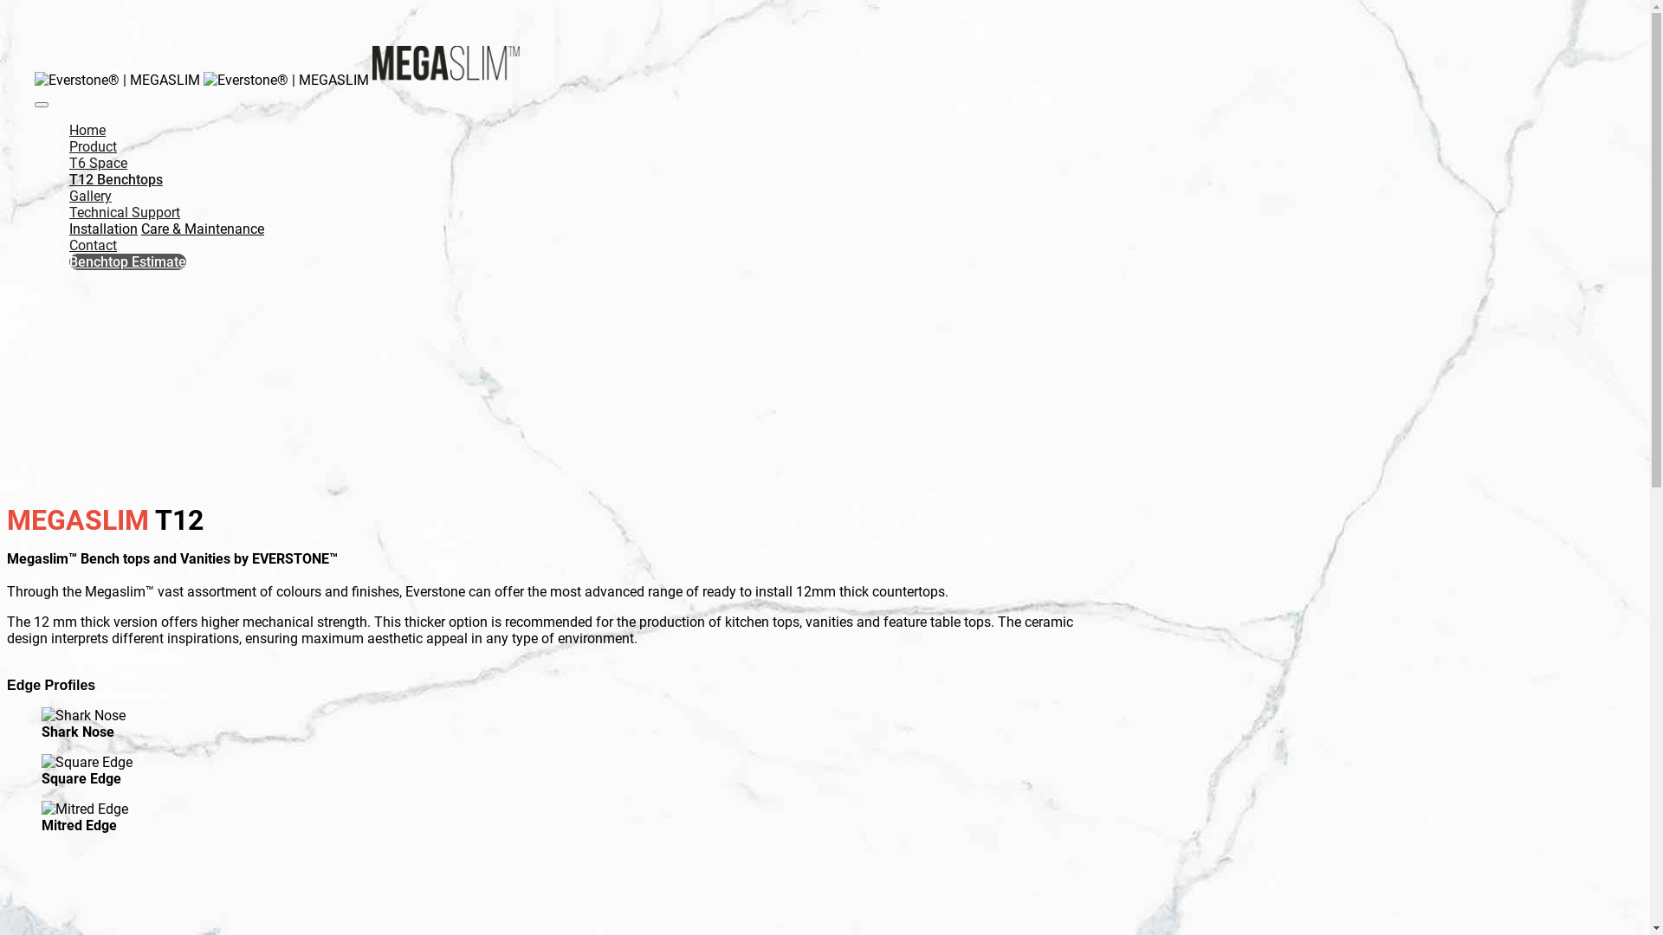  What do you see at coordinates (125, 213) in the screenshot?
I see `Technical Support` at bounding box center [125, 213].